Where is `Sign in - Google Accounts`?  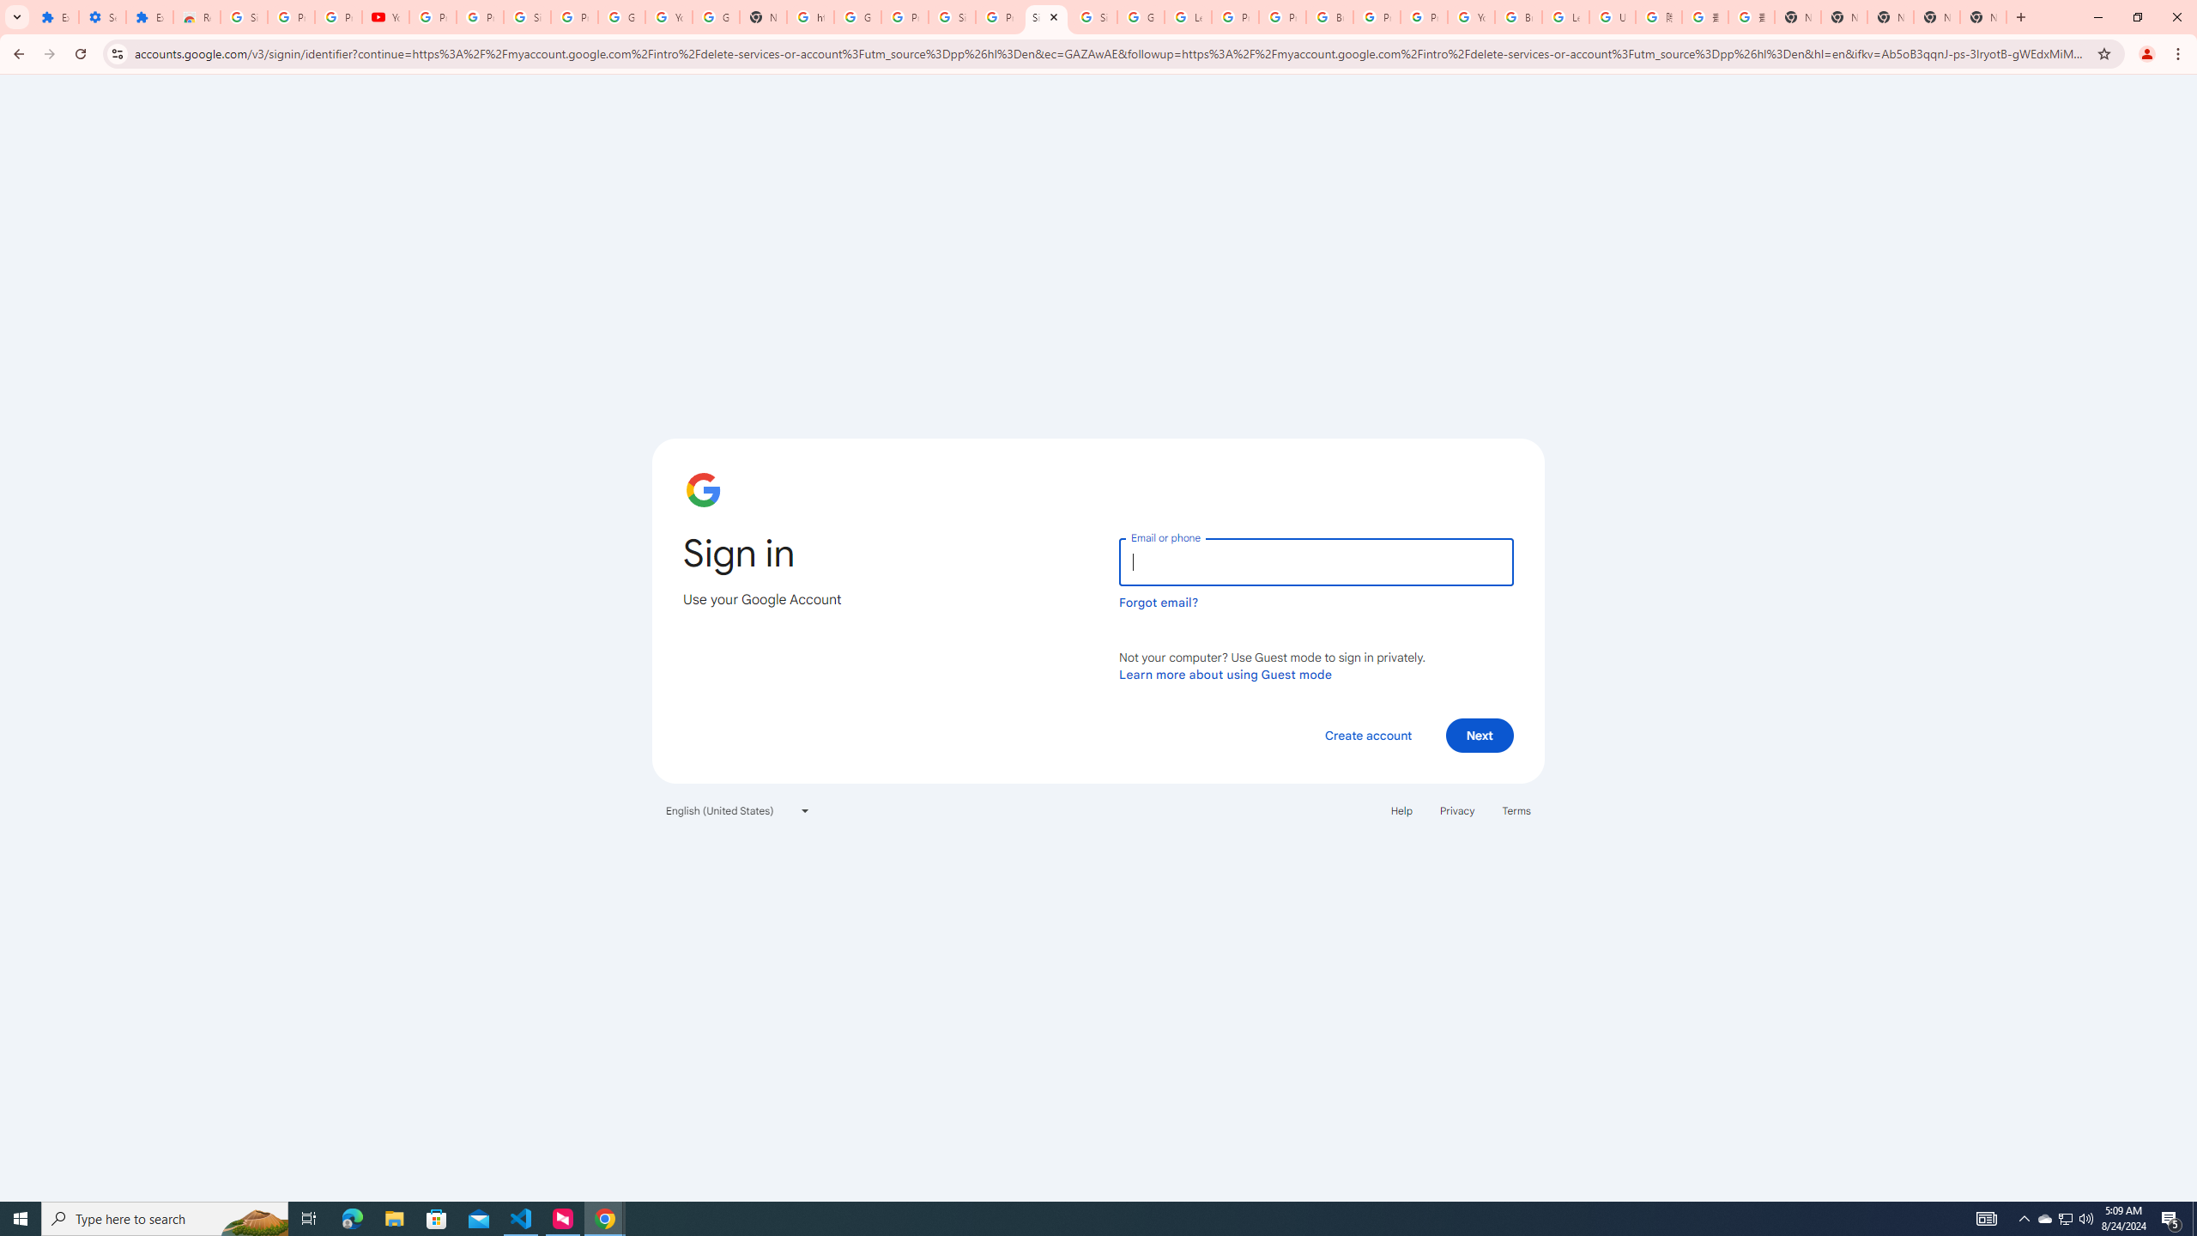
Sign in - Google Accounts is located at coordinates (1046, 17).